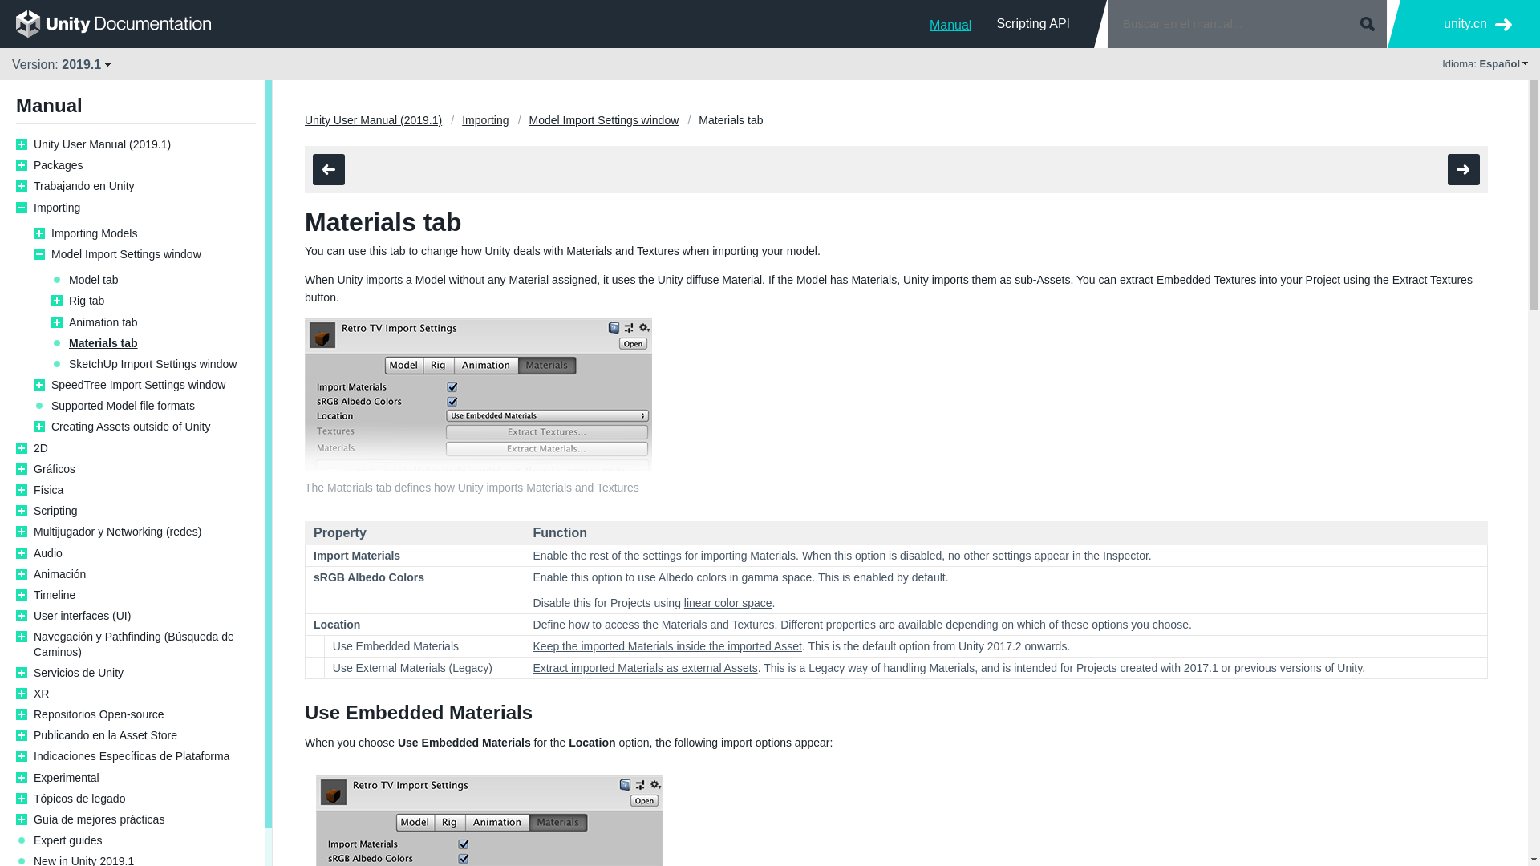 The width and height of the screenshot is (1540, 866). Describe the element at coordinates (950, 23) in the screenshot. I see `Manual` at that location.